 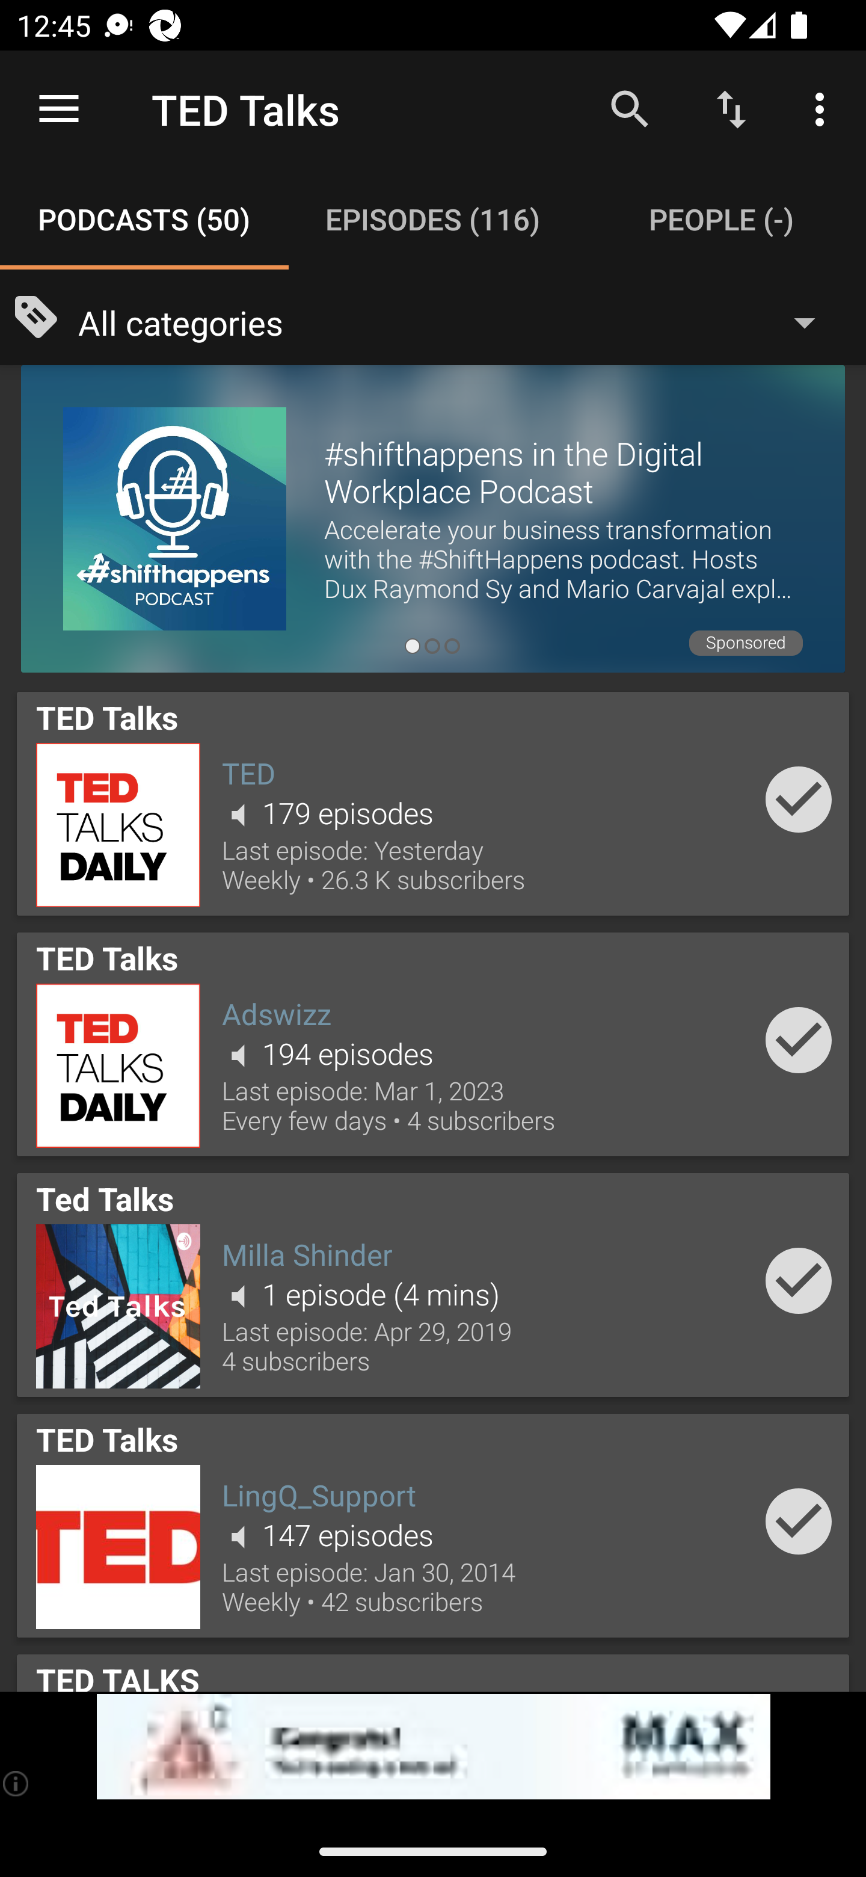 What do you see at coordinates (458, 321) in the screenshot?
I see `All categories` at bounding box center [458, 321].